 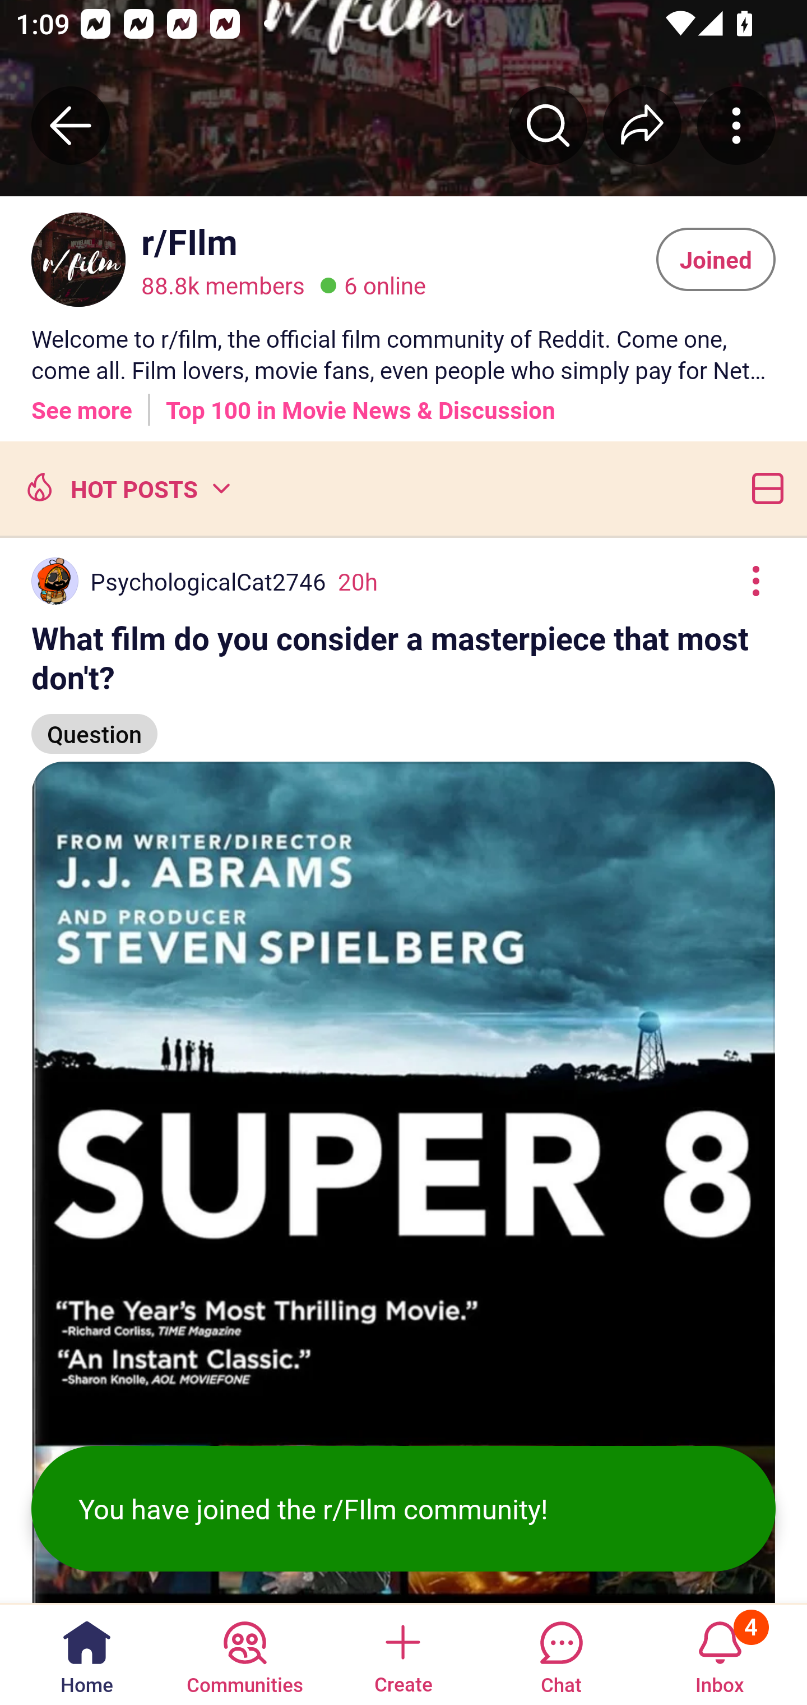 What do you see at coordinates (126, 488) in the screenshot?
I see `Hot posts HOT POSTS` at bounding box center [126, 488].